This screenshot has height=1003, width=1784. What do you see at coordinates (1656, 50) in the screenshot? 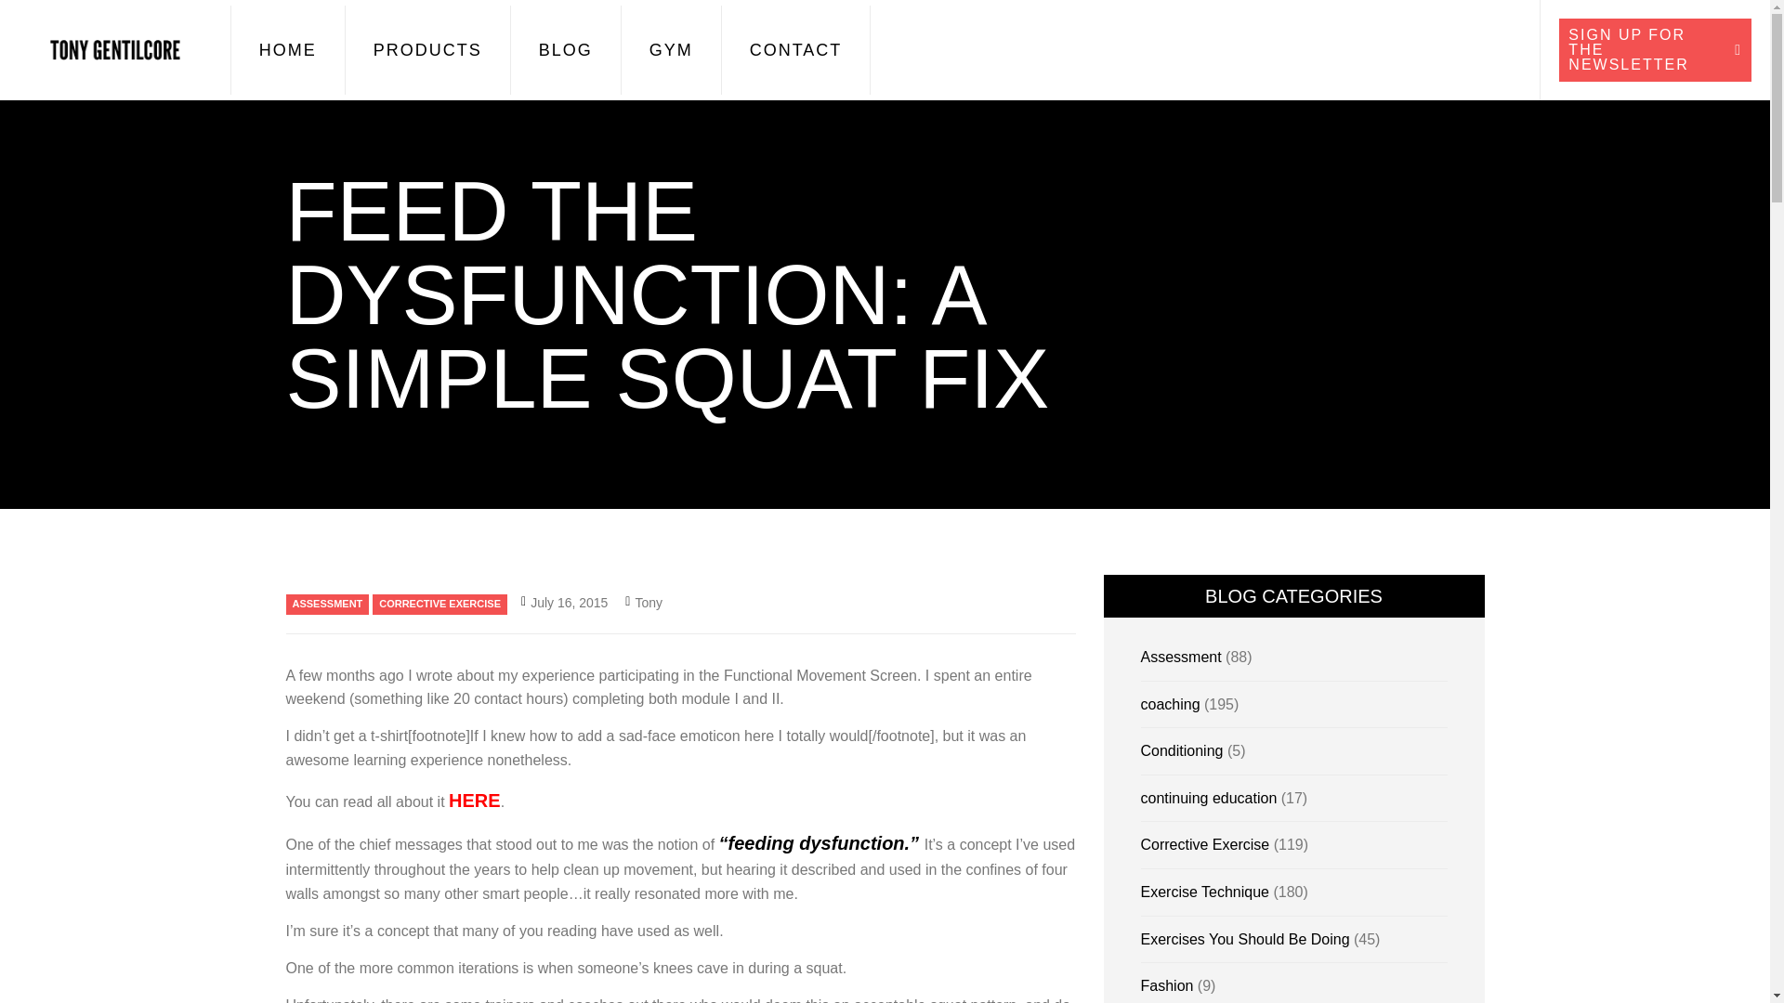
I see `SIGN UP FOR THE NEWSLETTER` at bounding box center [1656, 50].